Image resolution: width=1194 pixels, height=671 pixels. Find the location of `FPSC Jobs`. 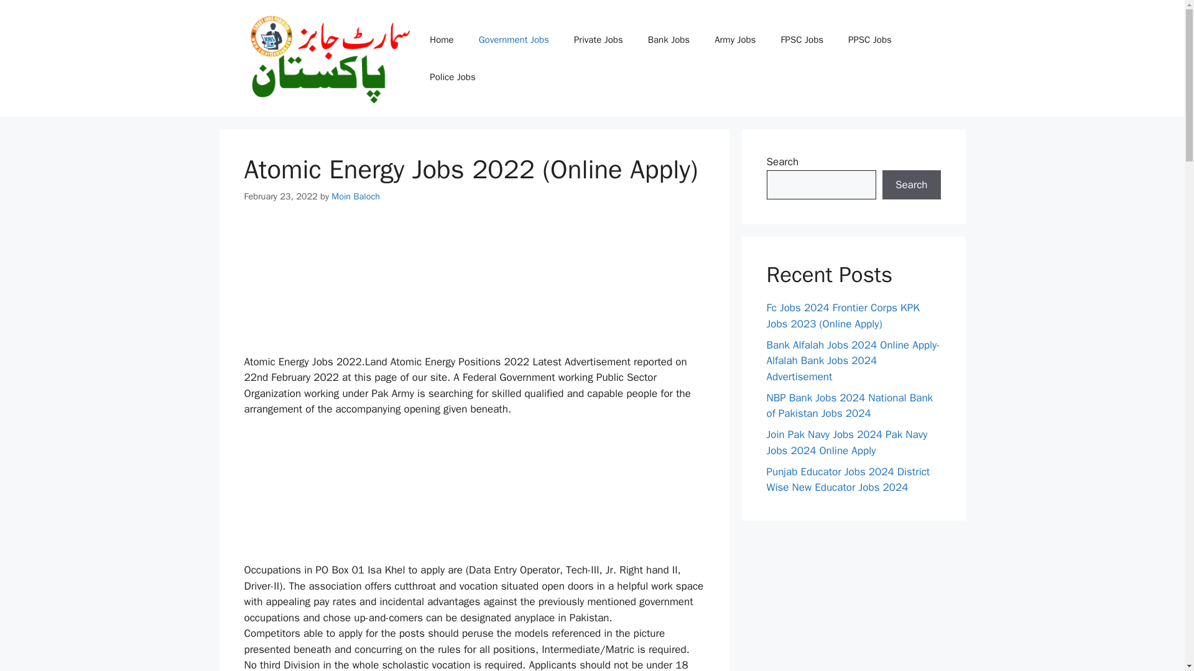

FPSC Jobs is located at coordinates (802, 39).